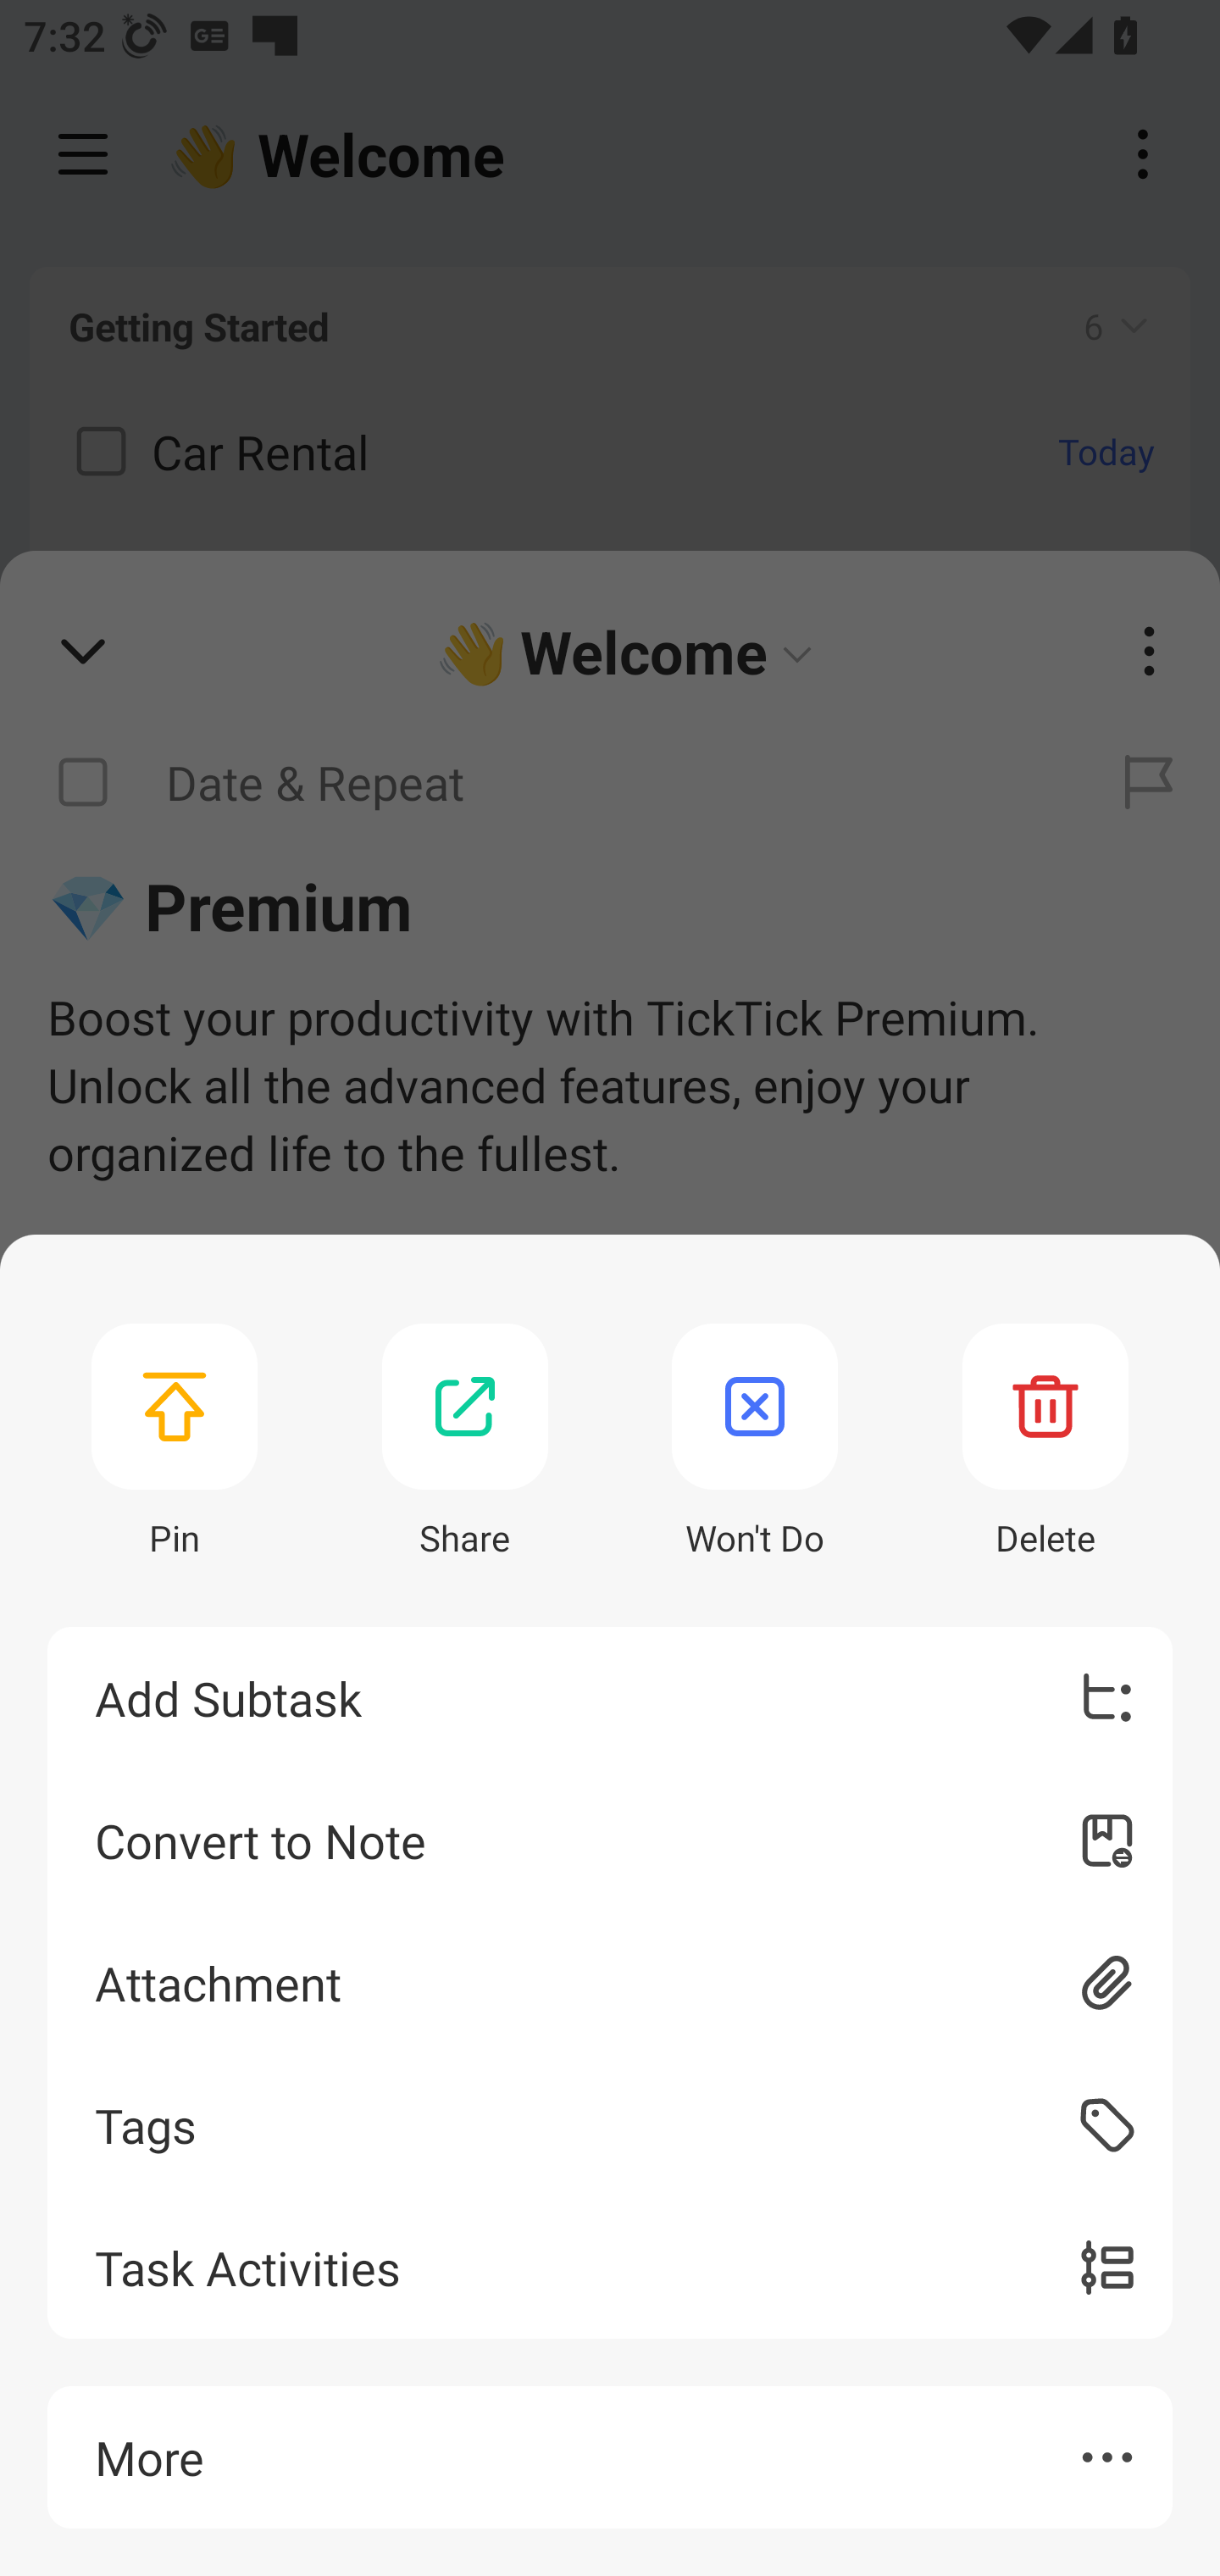  I want to click on Task Activities, so click(610, 2268).